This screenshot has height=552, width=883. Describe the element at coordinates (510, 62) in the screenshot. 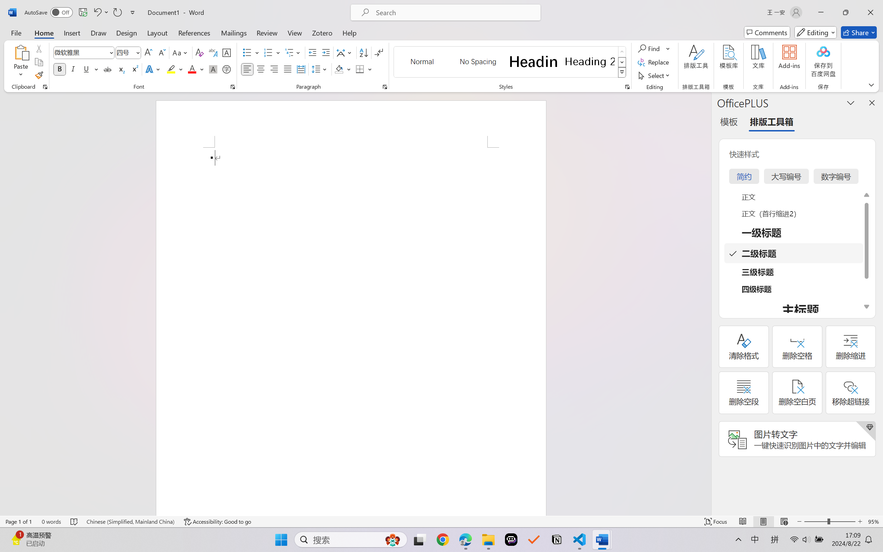

I see `AutomationID: QuickStylesGallery` at that location.